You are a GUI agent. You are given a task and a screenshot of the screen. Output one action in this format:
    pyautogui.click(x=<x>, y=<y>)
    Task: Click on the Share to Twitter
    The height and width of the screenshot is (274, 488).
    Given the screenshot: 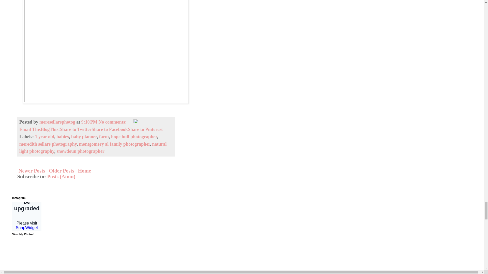 What is the action you would take?
    pyautogui.click(x=75, y=129)
    